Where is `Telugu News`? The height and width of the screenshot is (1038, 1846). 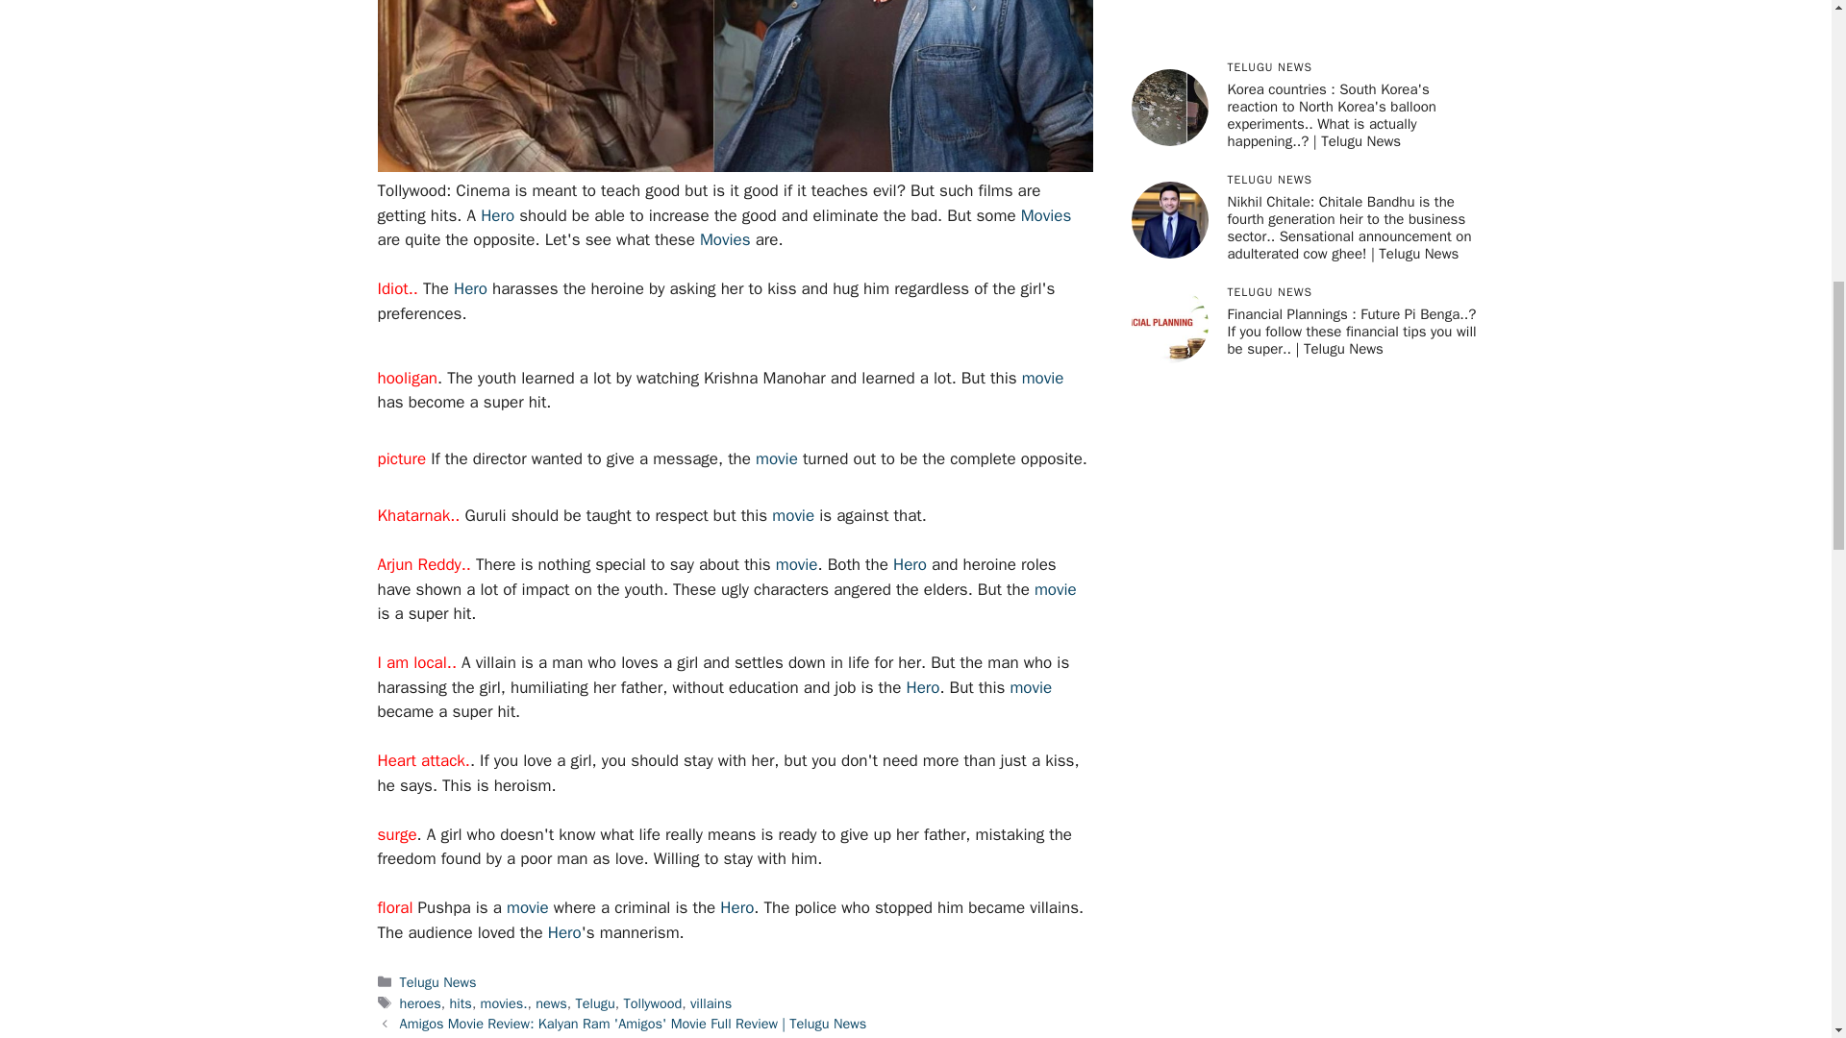
Telugu News is located at coordinates (438, 982).